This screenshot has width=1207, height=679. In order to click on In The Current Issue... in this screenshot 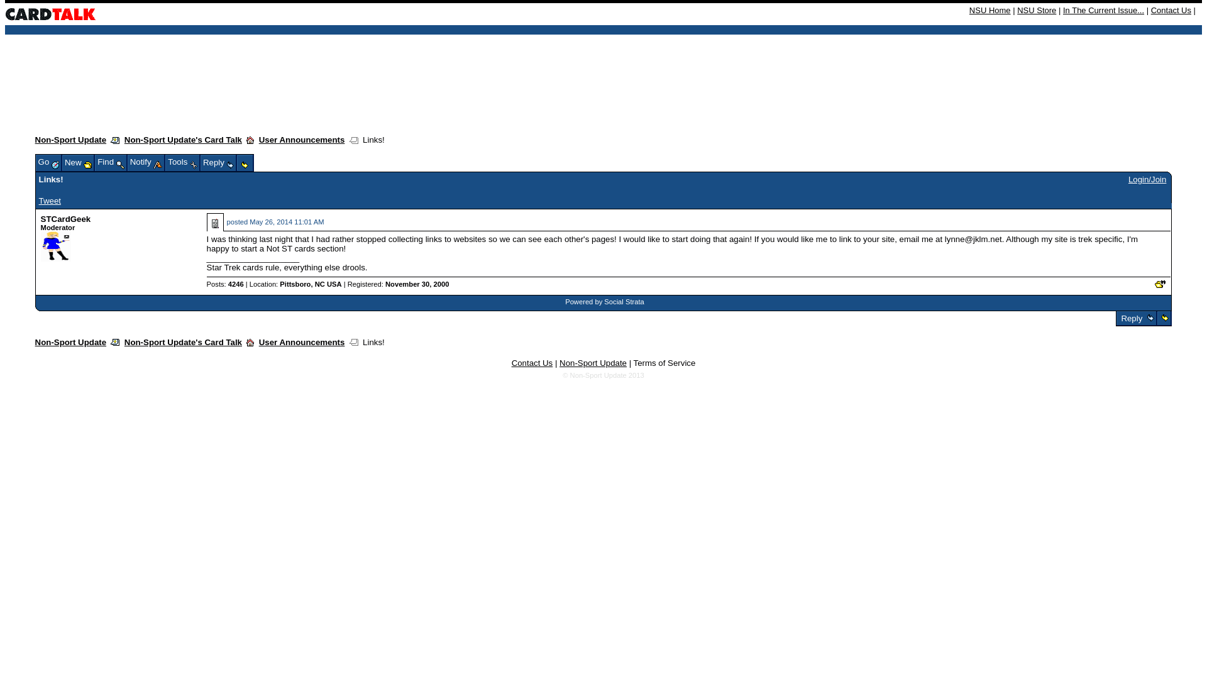, I will do `click(1104, 10)`.